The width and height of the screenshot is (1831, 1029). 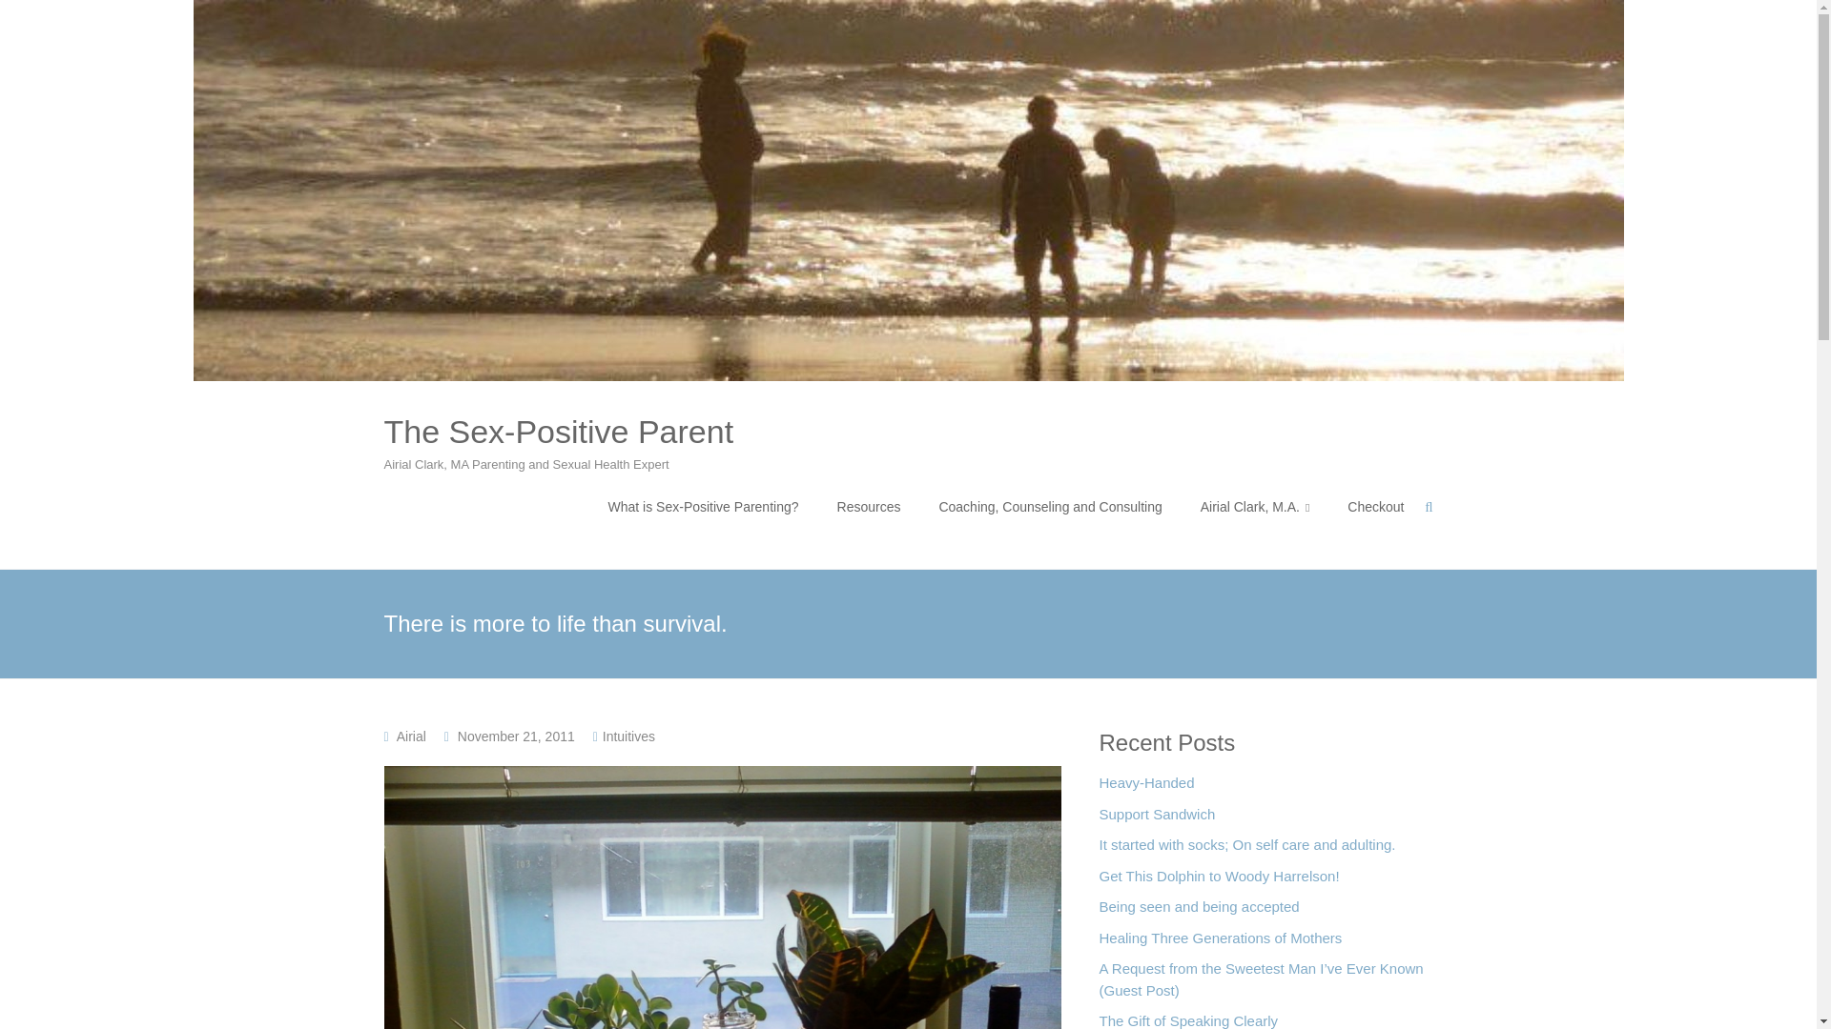 What do you see at coordinates (628, 736) in the screenshot?
I see `Intuitives` at bounding box center [628, 736].